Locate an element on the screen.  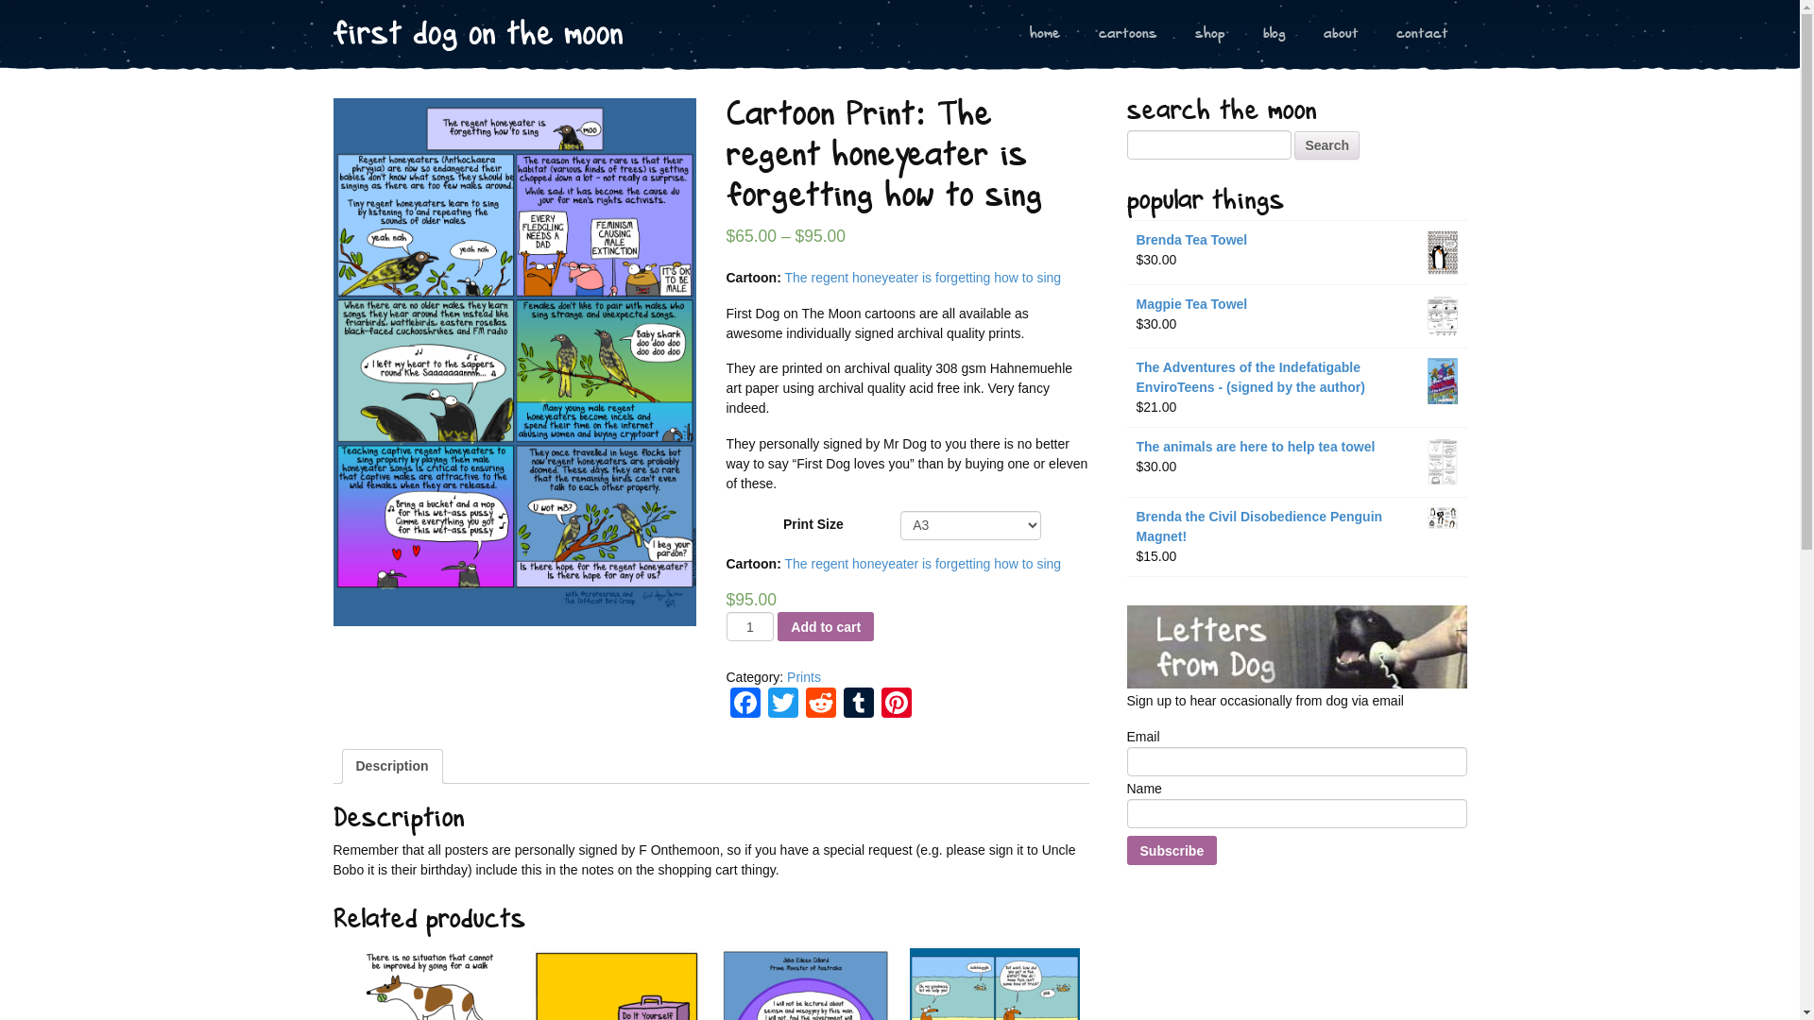
Search is located at coordinates (1326, 144).